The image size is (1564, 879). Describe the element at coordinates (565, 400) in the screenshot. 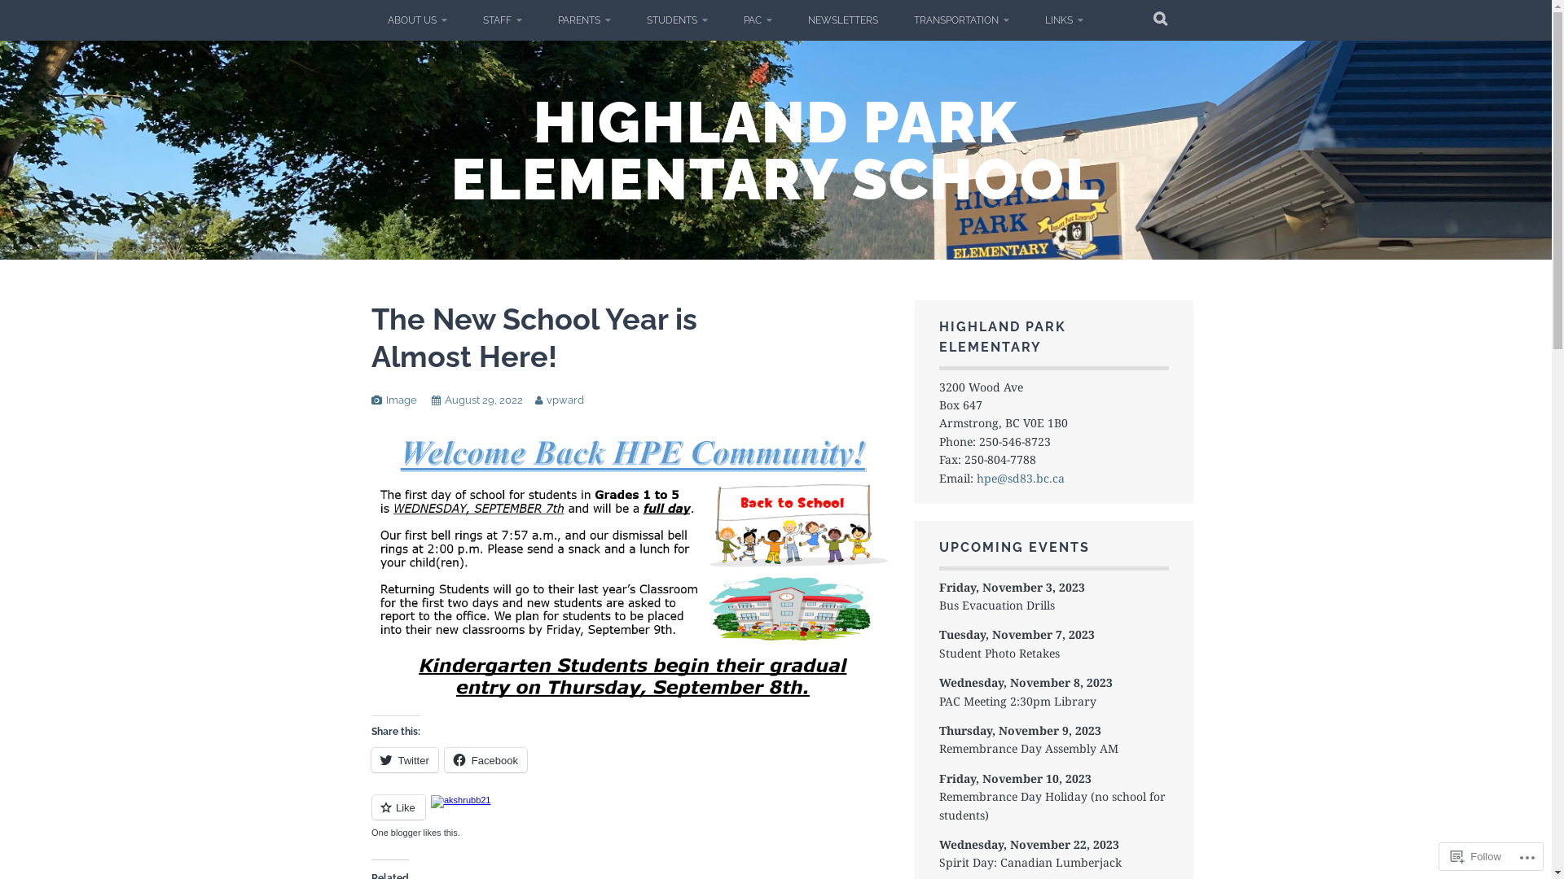

I see `vpward` at that location.